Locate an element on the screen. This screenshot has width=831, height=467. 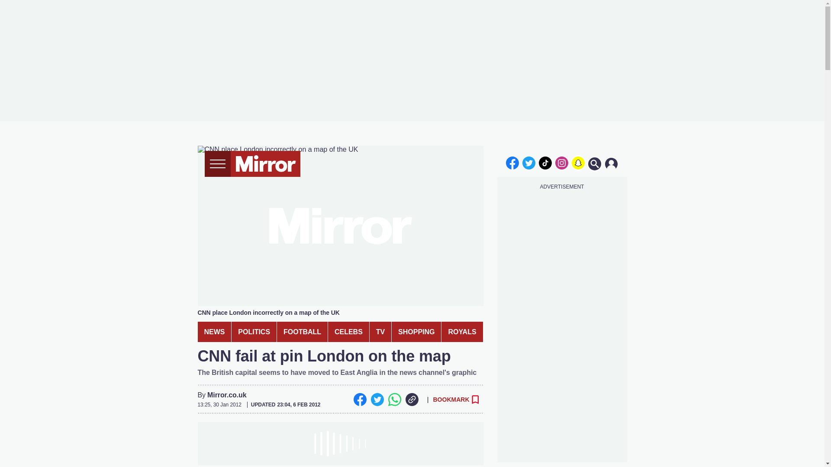
instagram is located at coordinates (562, 163).